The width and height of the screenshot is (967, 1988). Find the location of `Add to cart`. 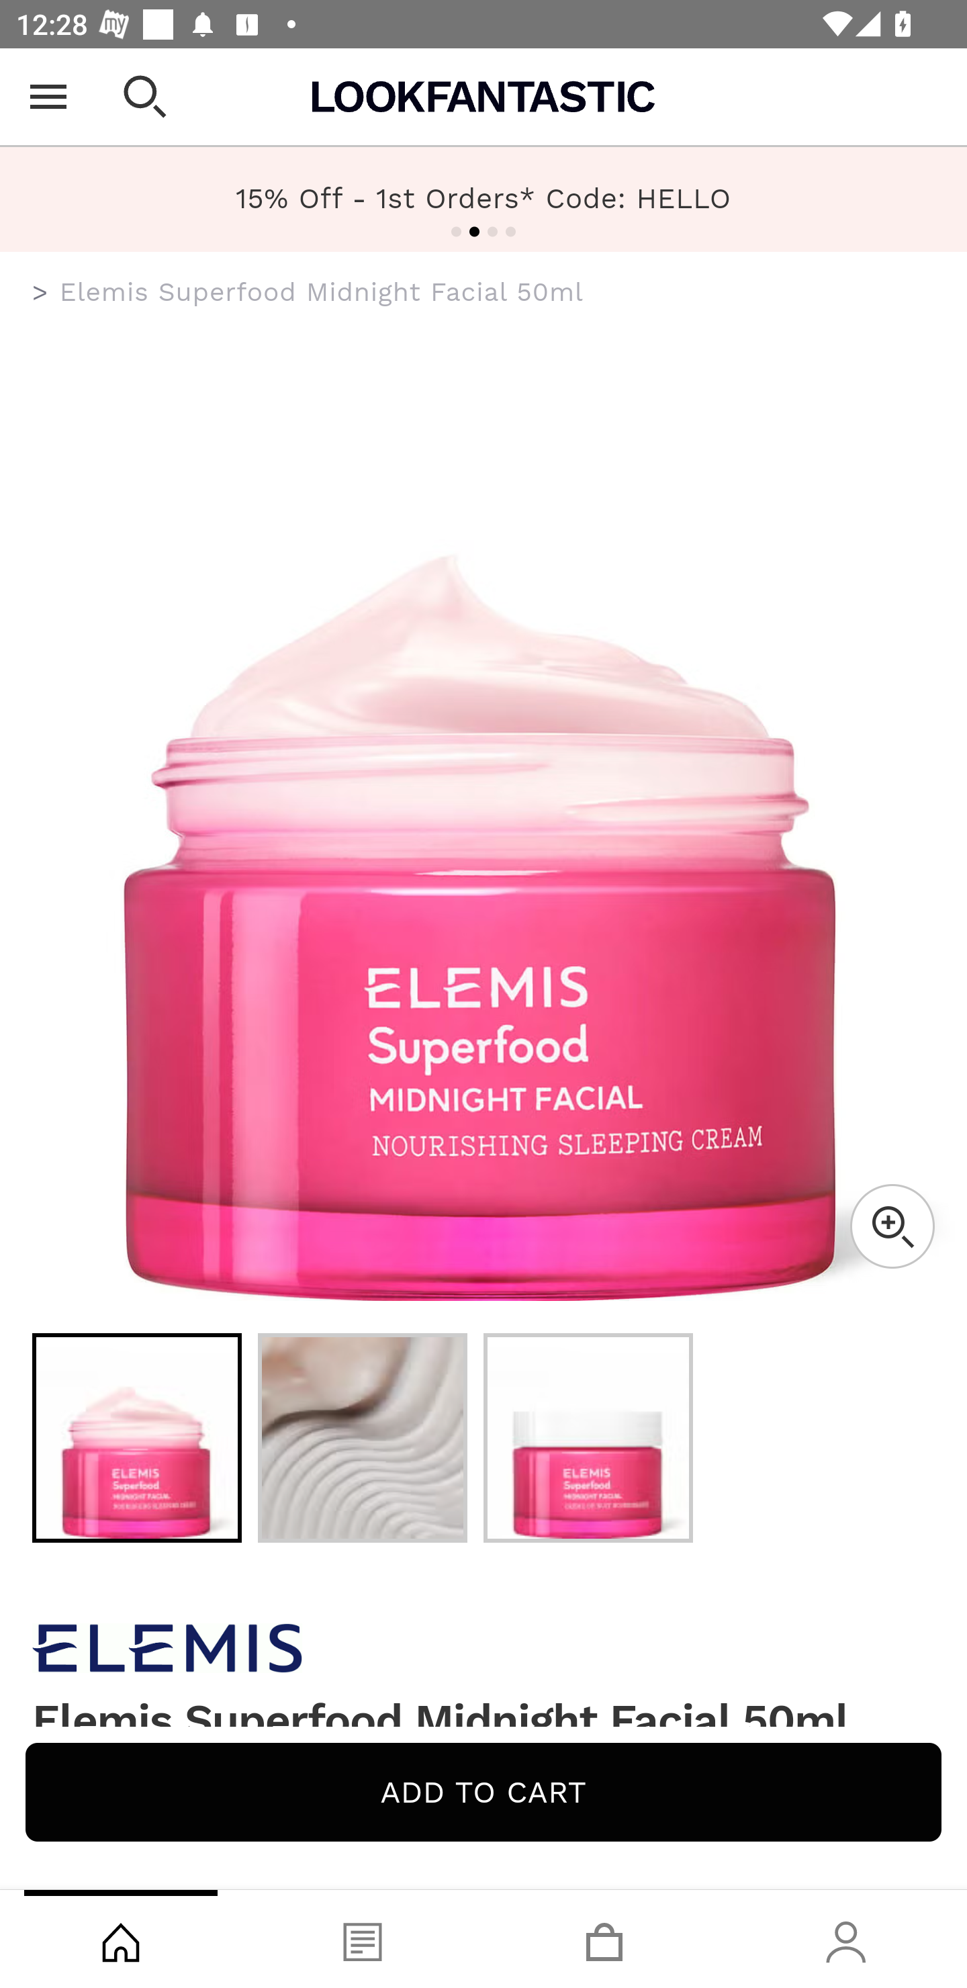

Add to cart is located at coordinates (483, 1792).